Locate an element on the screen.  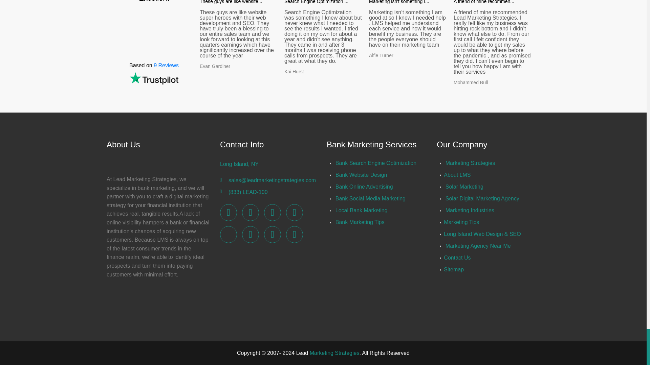
Lead Marketing Strategies is located at coordinates (294, 212).